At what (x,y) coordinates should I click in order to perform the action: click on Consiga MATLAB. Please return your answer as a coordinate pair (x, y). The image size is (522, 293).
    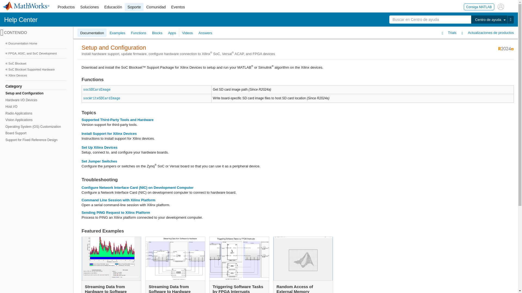
    Looking at the image, I should click on (479, 7).